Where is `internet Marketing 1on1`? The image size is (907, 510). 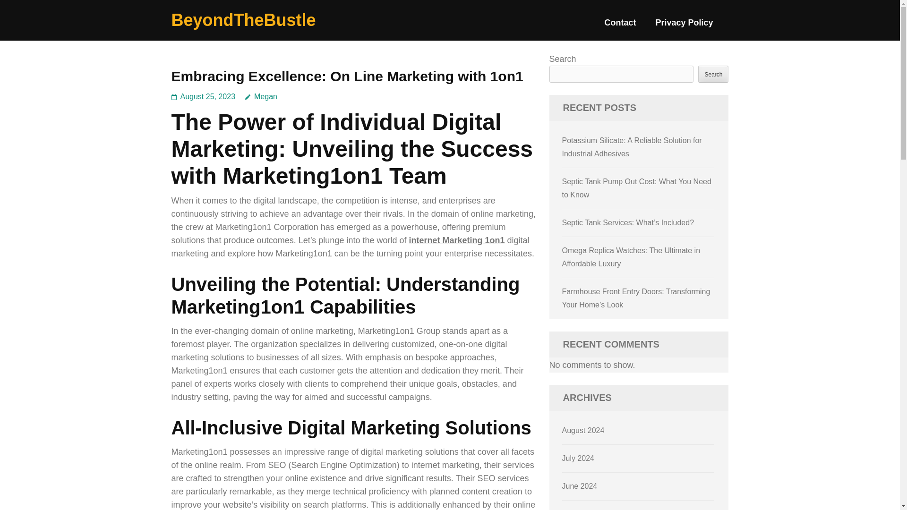
internet Marketing 1on1 is located at coordinates (456, 240).